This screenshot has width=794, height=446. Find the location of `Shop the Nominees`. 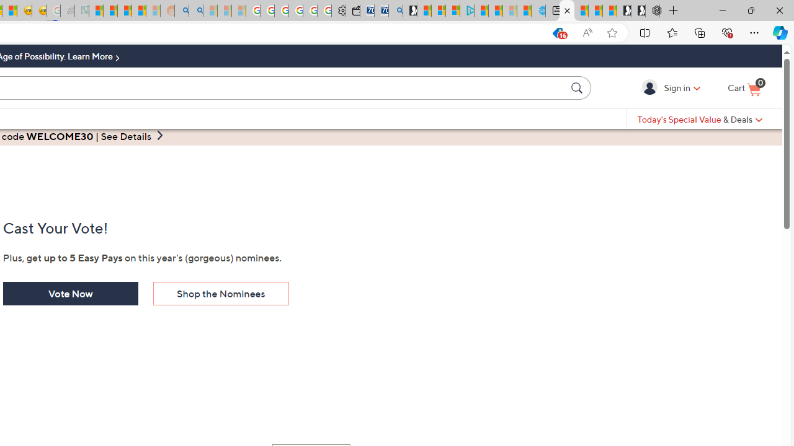

Shop the Nominees is located at coordinates (221, 294).